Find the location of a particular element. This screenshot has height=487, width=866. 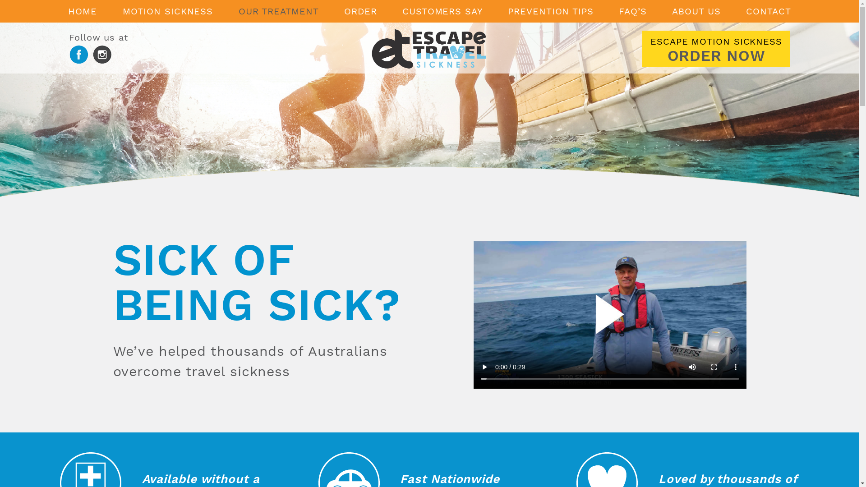

CONTACT is located at coordinates (769, 11).